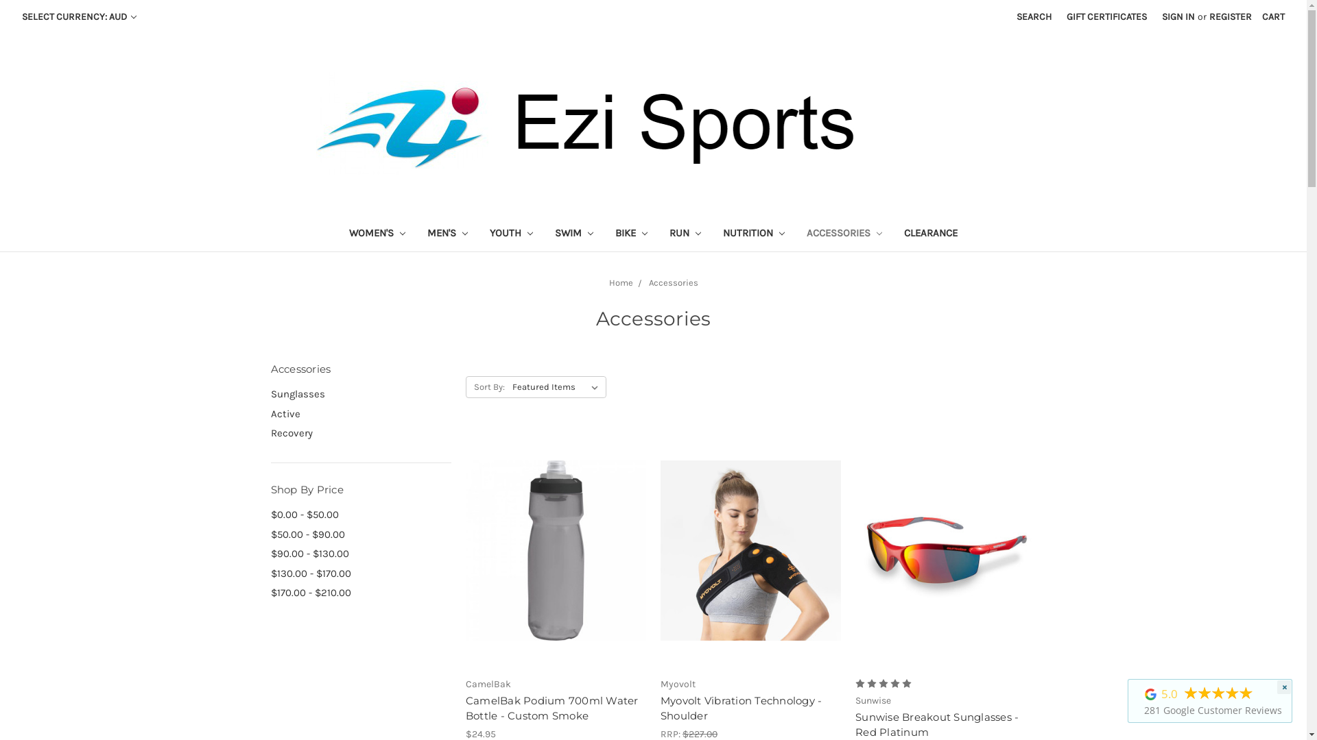 The width and height of the screenshot is (1317, 740). What do you see at coordinates (931, 234) in the screenshot?
I see `CLEARANCE` at bounding box center [931, 234].